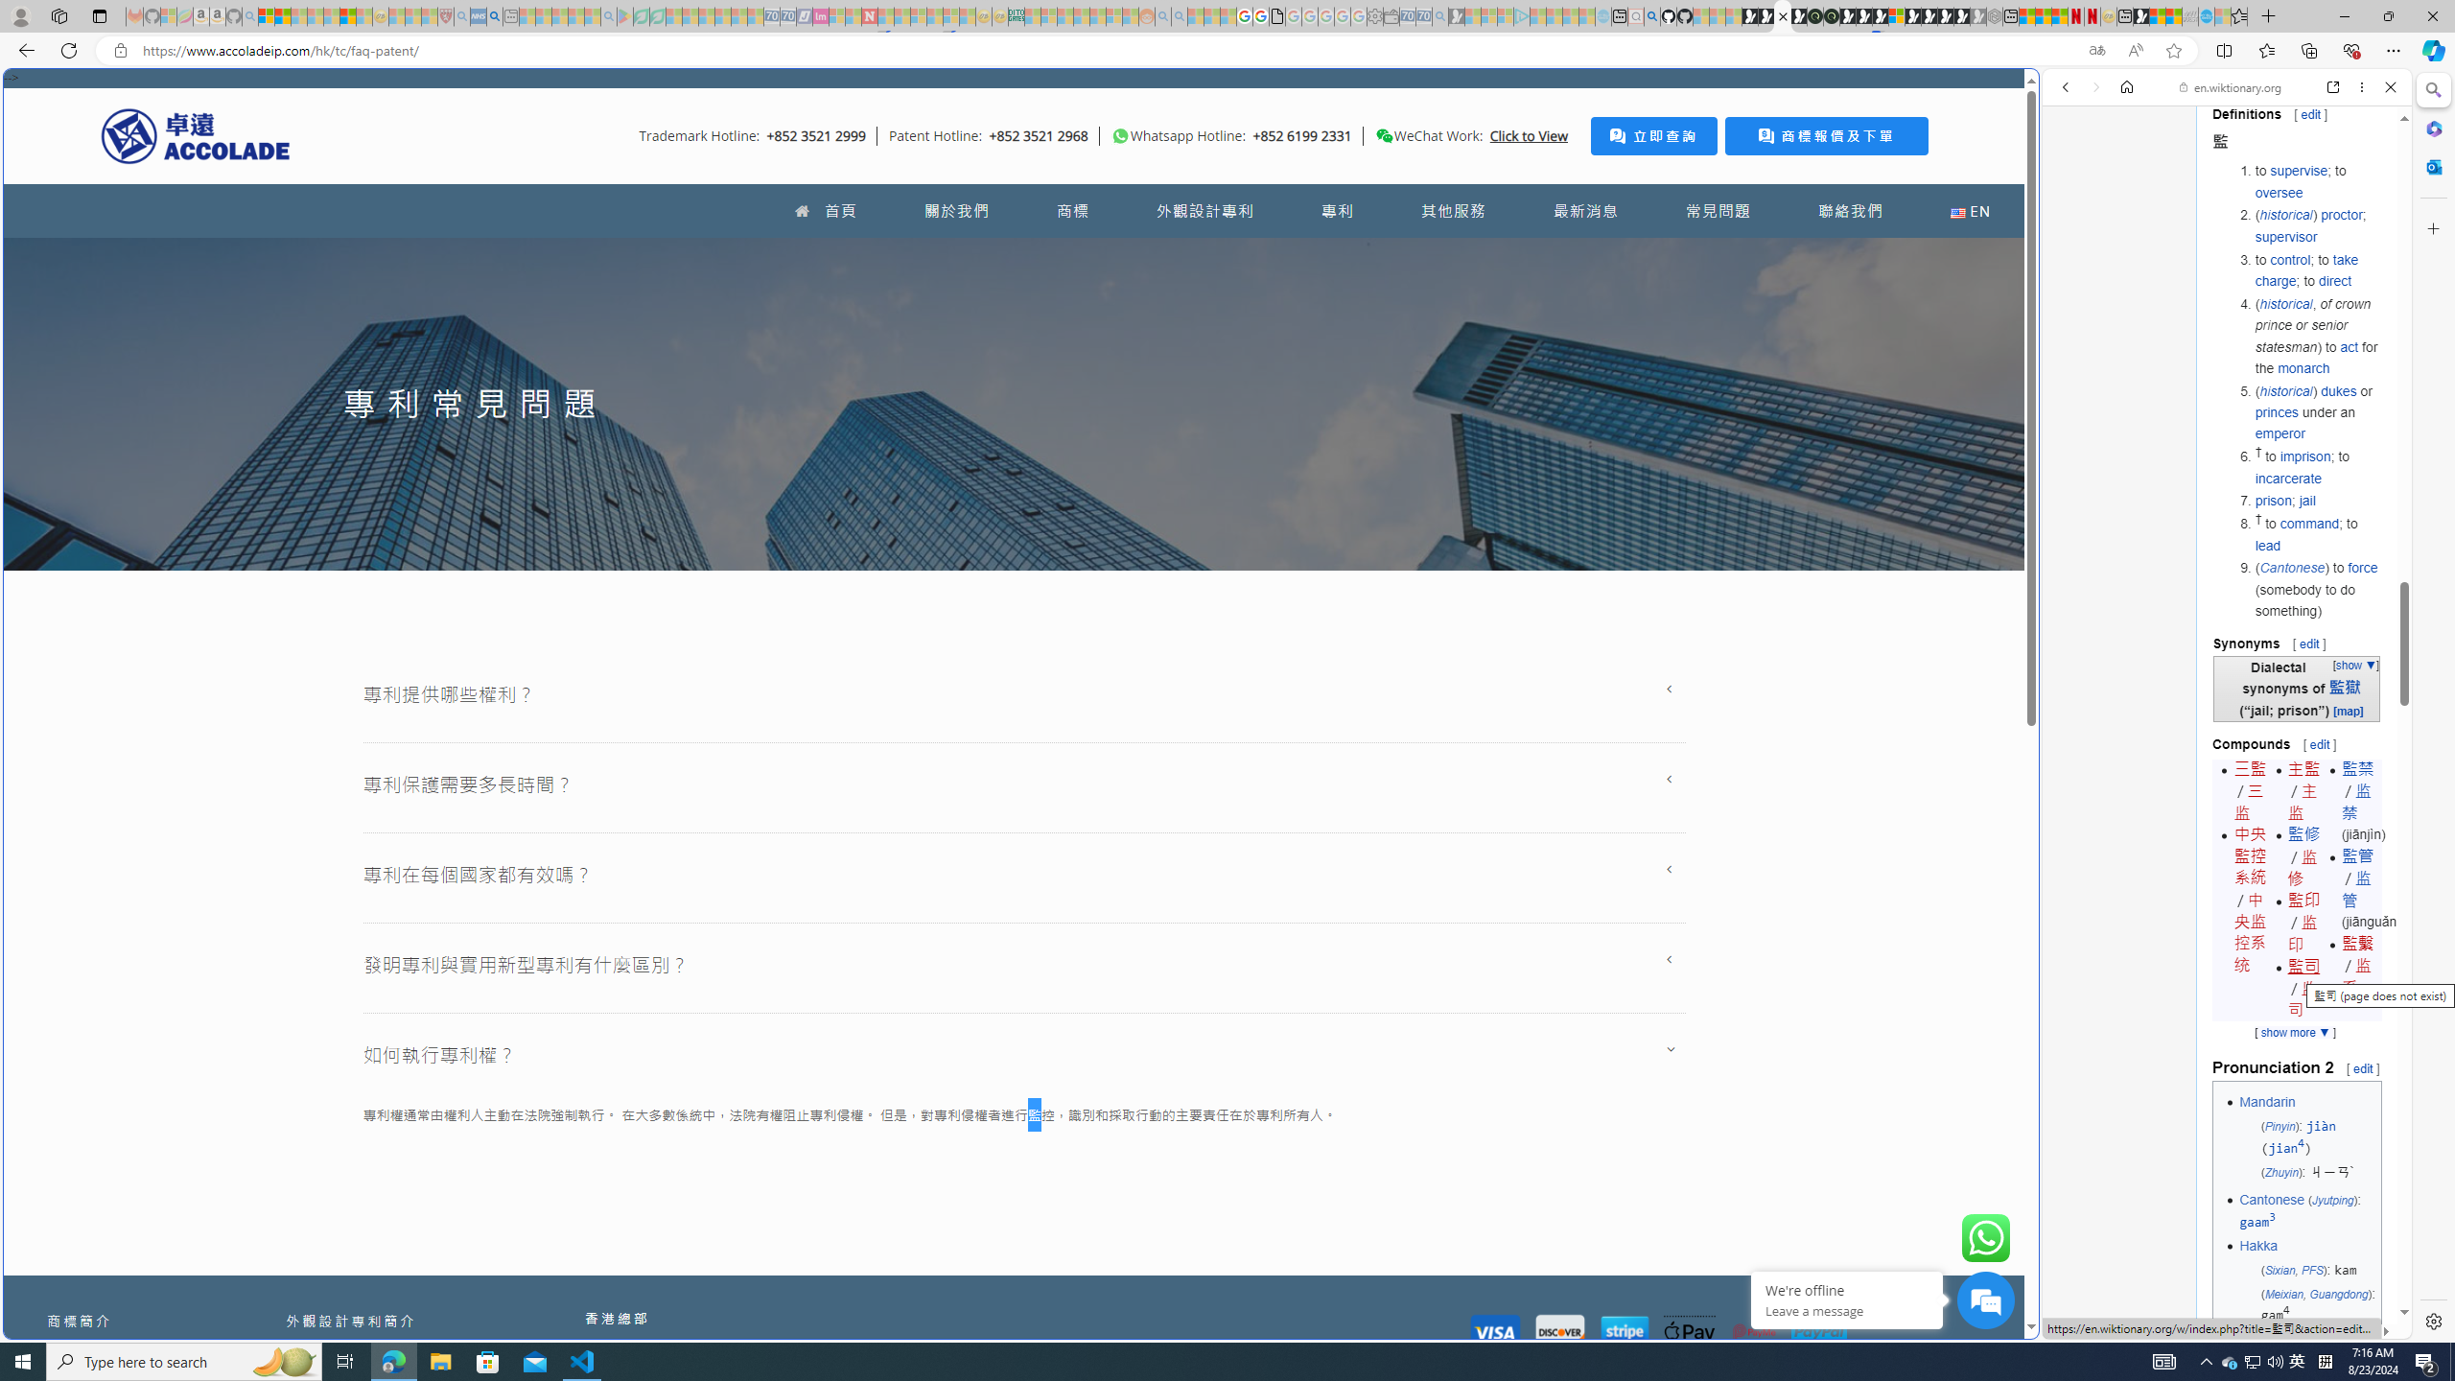 This screenshot has height=1381, width=2455. Describe the element at coordinates (2257, 1222) in the screenshot. I see `gaam3` at that location.